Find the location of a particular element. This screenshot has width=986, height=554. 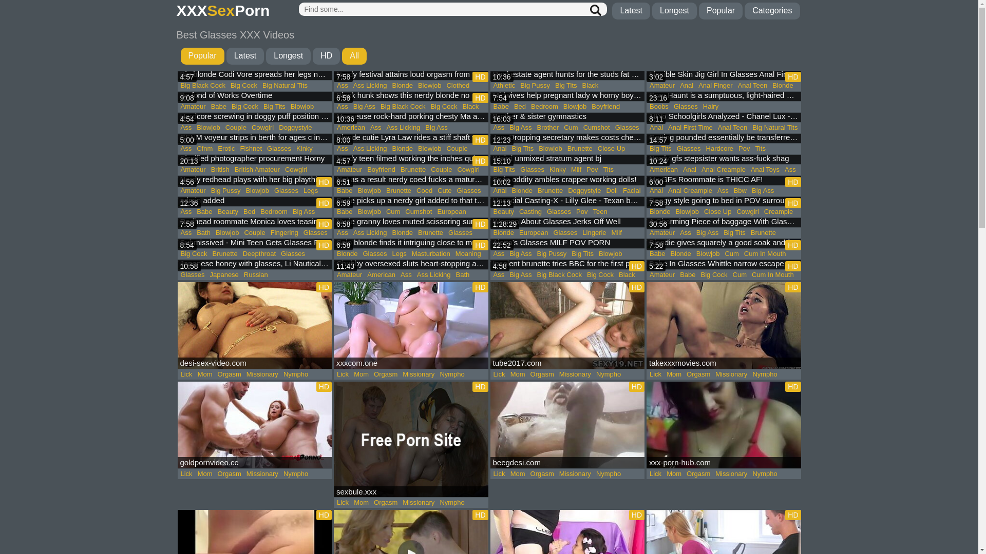

Bath is located at coordinates (462, 275).